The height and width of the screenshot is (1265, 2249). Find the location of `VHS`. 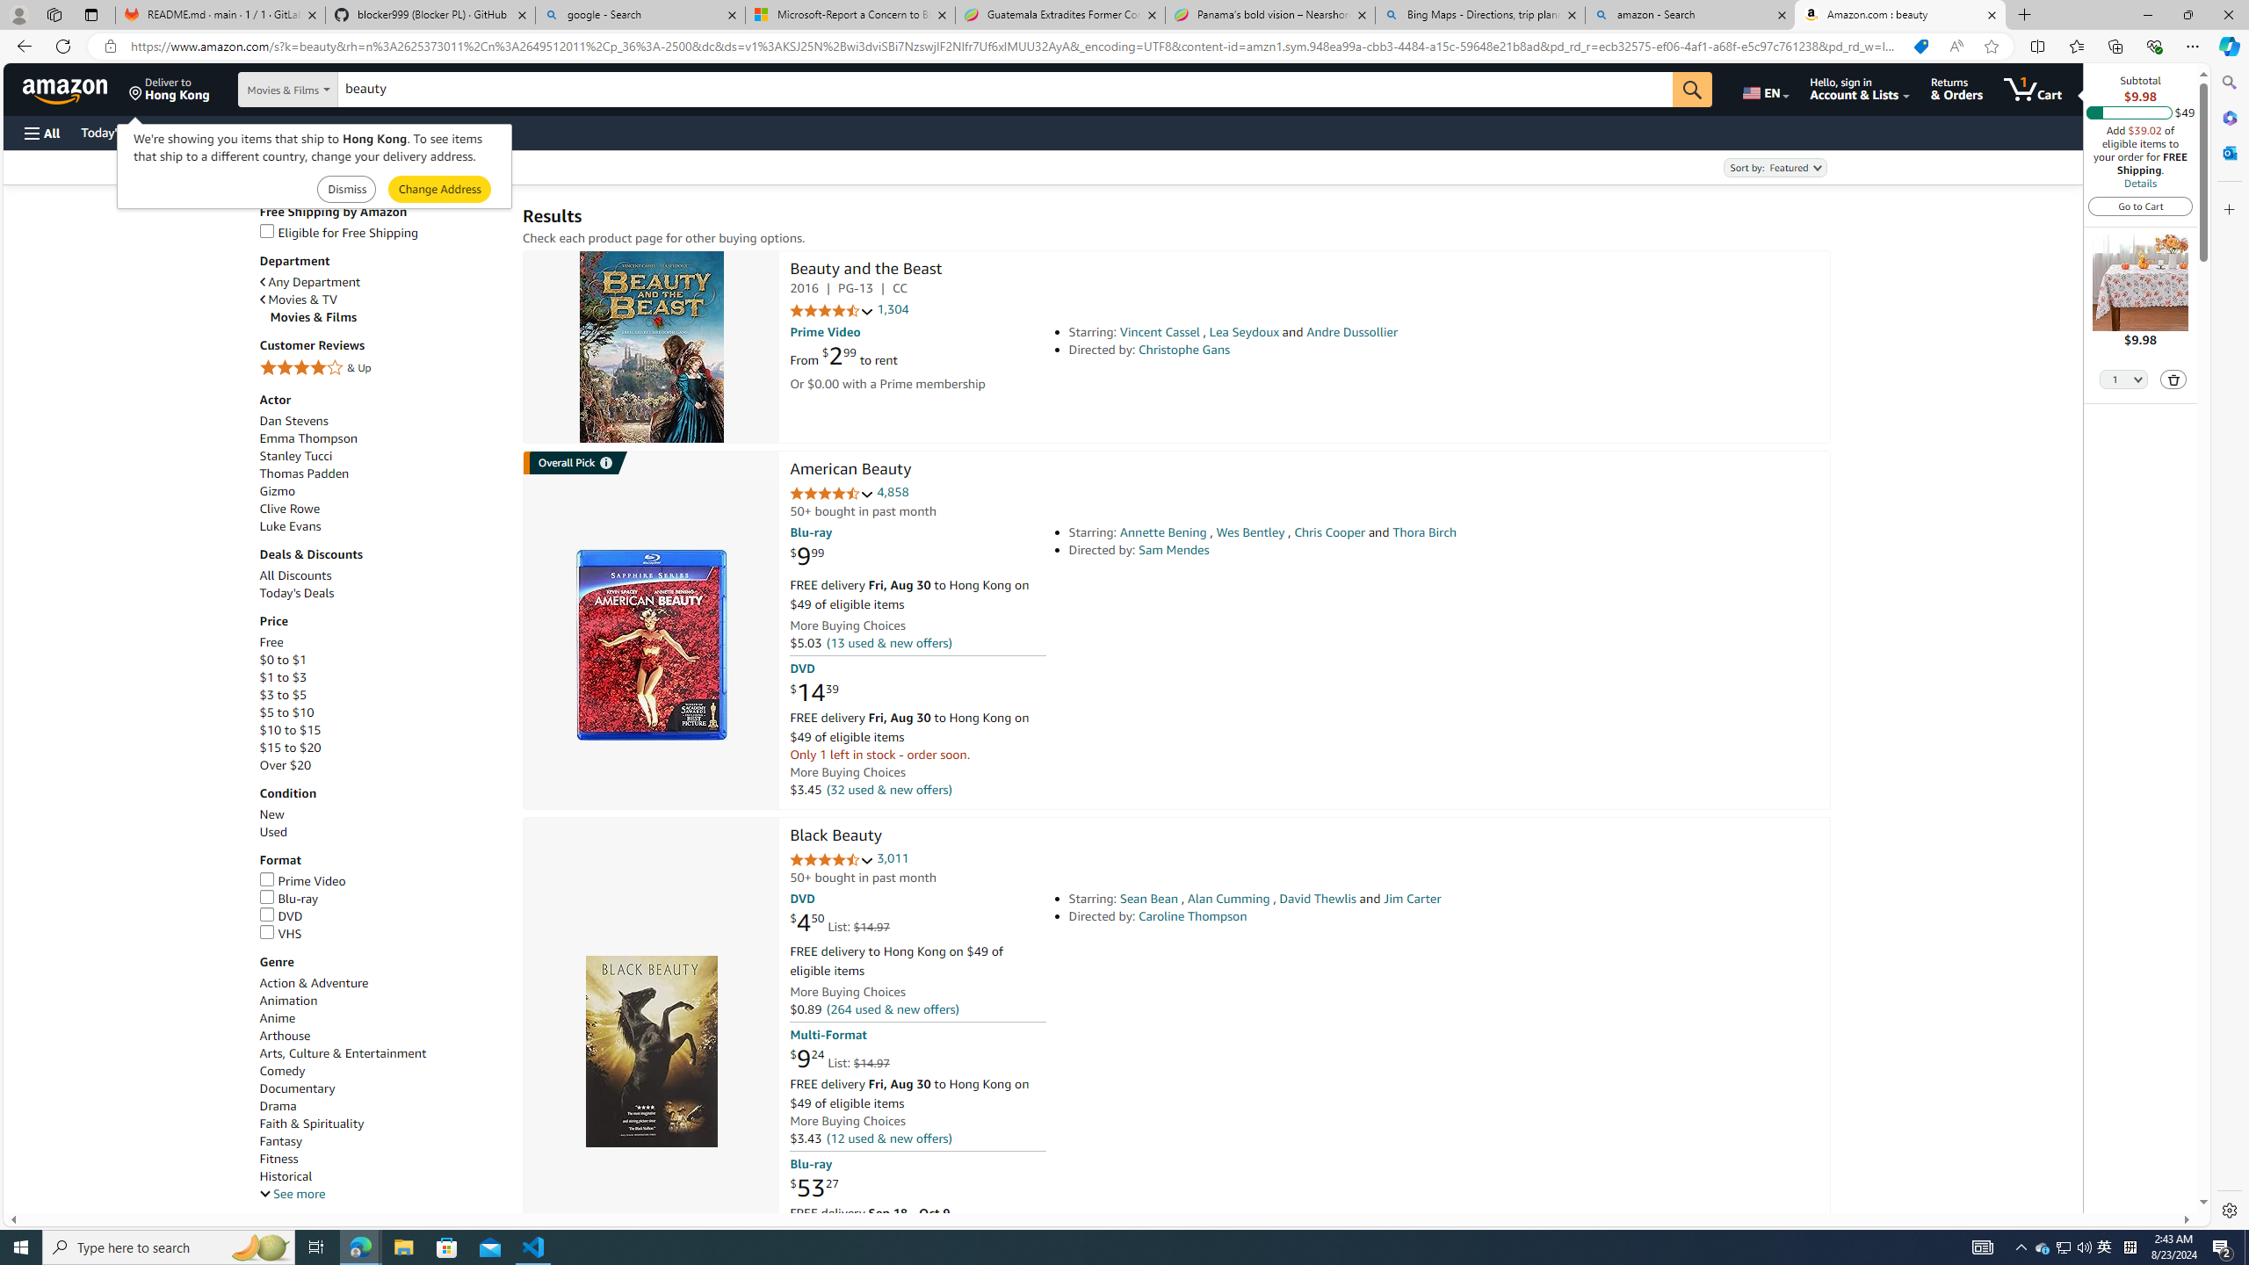

VHS is located at coordinates (382, 934).